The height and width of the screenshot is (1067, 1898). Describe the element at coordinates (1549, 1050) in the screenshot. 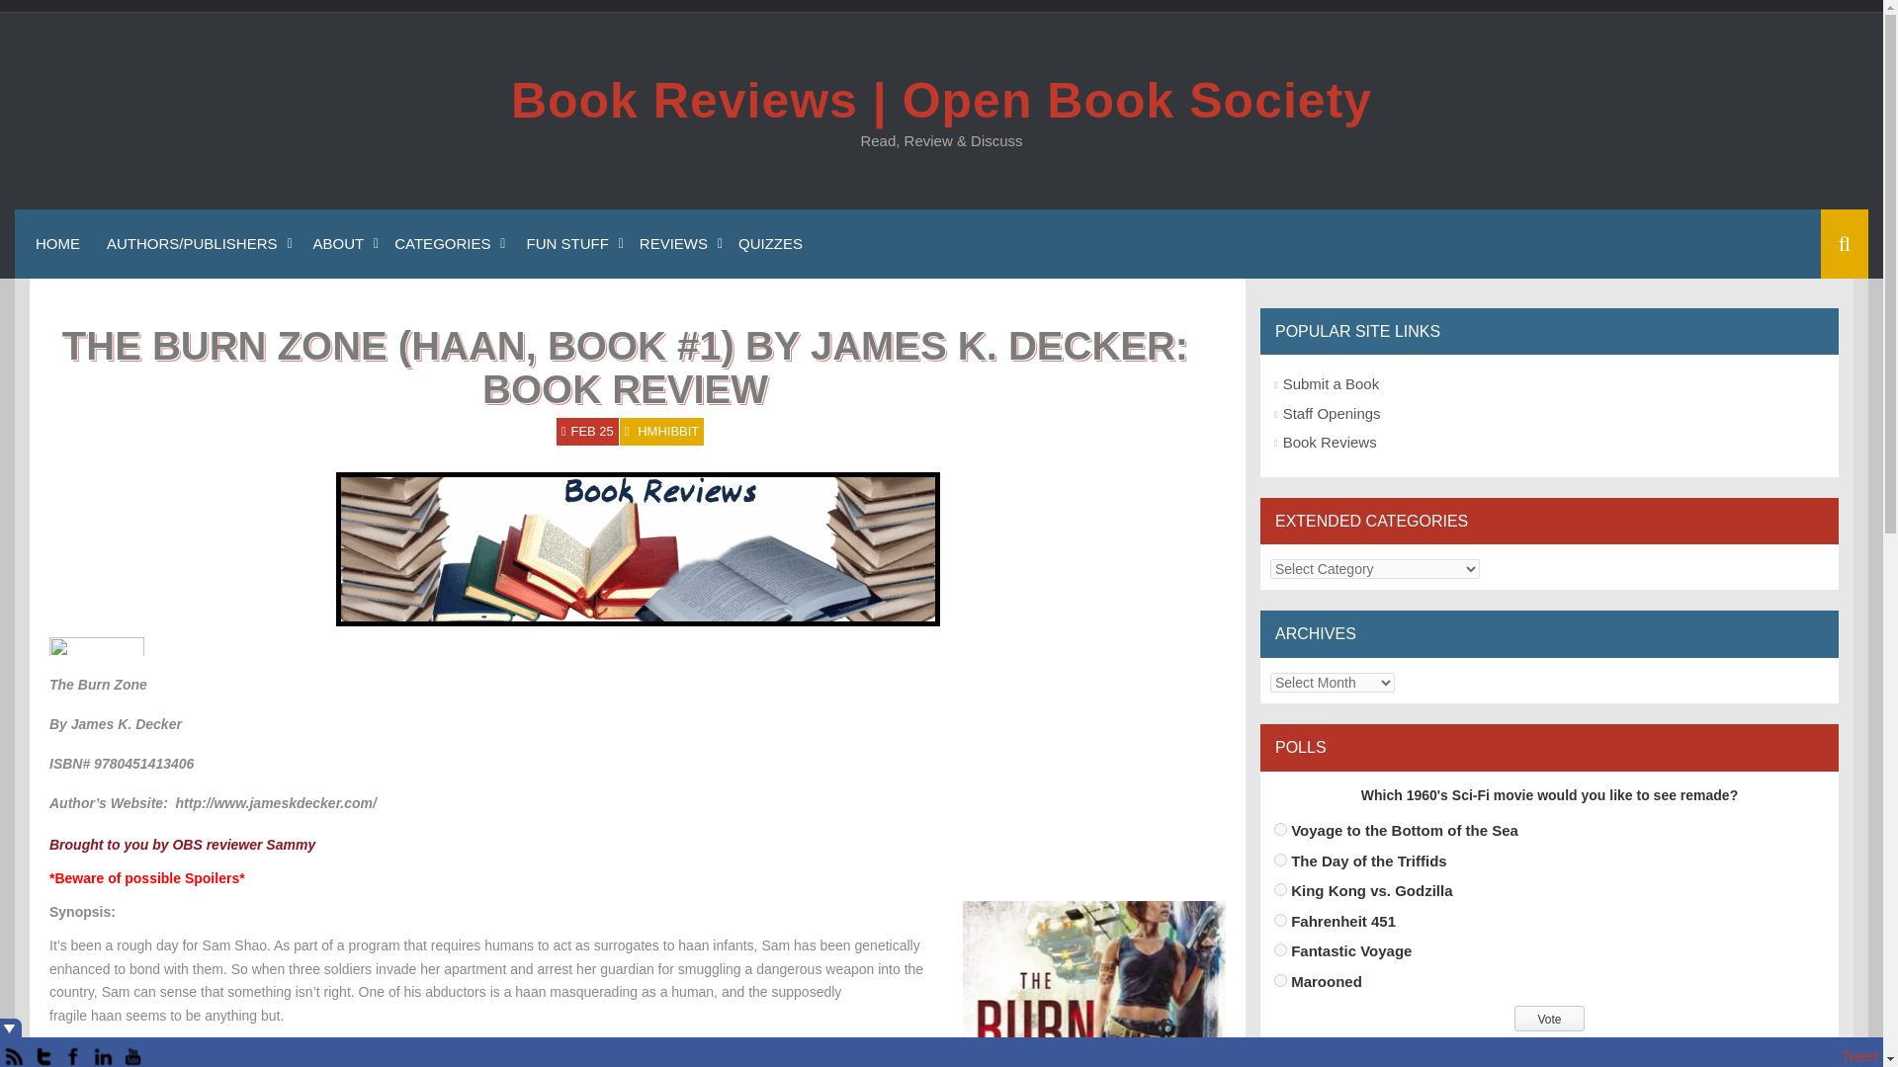

I see `View Results Of This Poll` at that location.